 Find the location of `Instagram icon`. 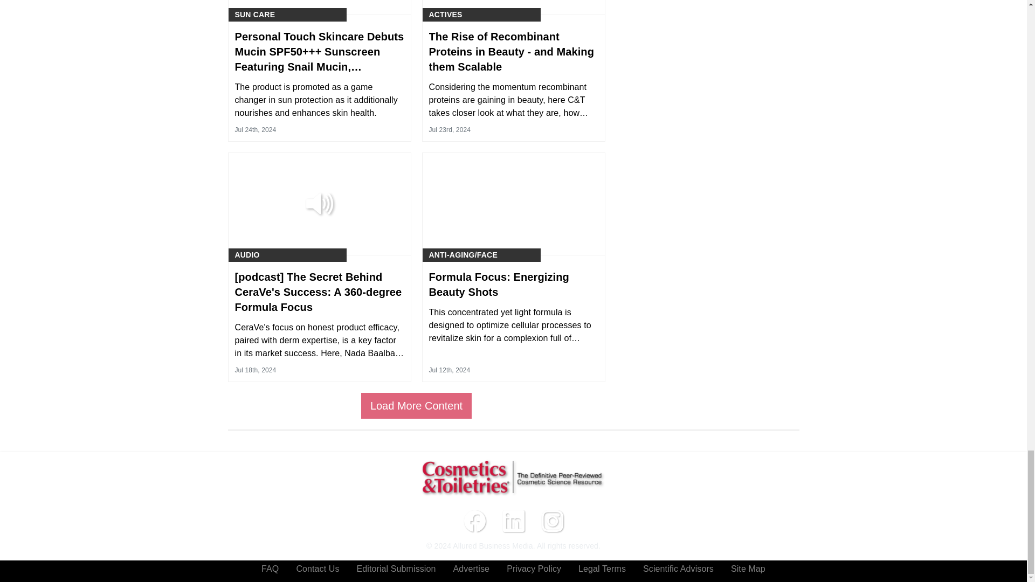

Instagram icon is located at coordinates (552, 521).